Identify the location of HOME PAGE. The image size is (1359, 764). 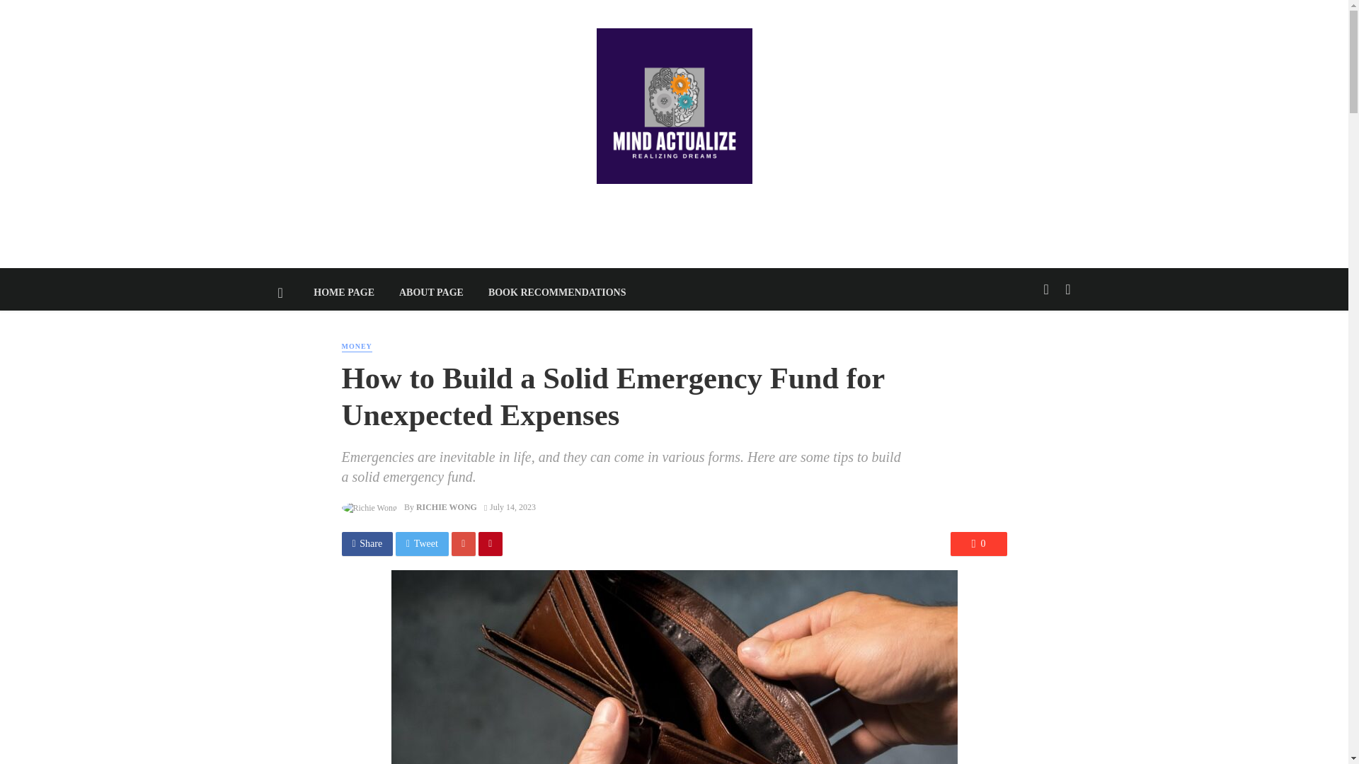
(344, 293).